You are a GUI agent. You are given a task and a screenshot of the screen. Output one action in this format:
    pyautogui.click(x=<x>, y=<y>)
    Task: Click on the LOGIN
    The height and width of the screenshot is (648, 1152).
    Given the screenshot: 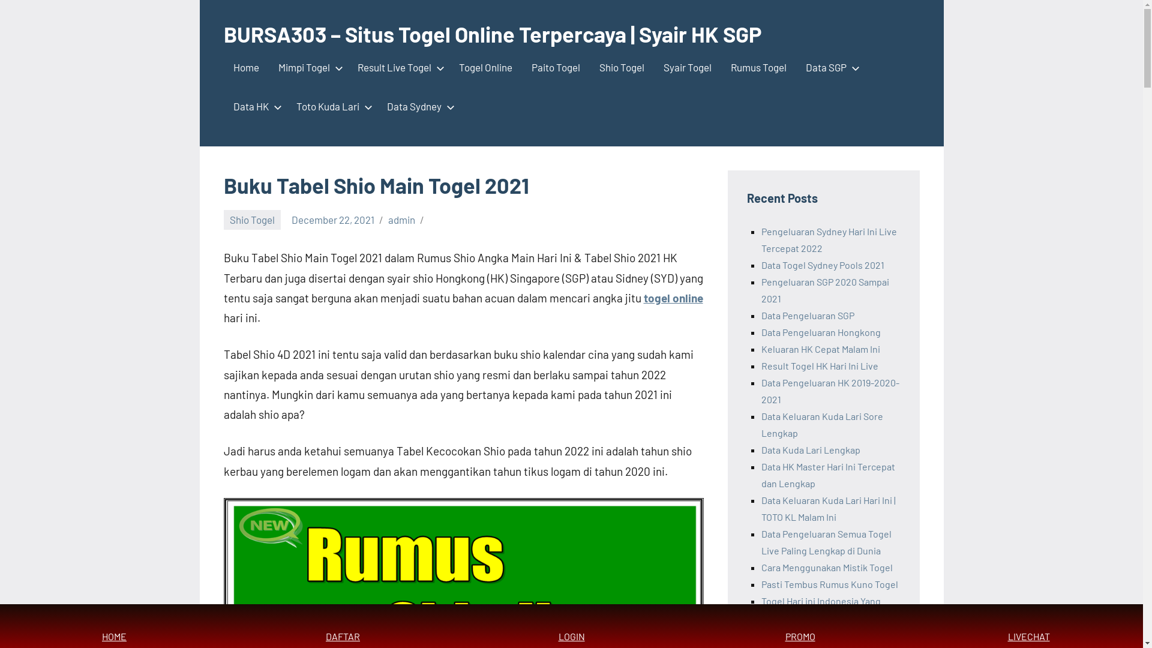 What is the action you would take?
    pyautogui.click(x=571, y=626)
    